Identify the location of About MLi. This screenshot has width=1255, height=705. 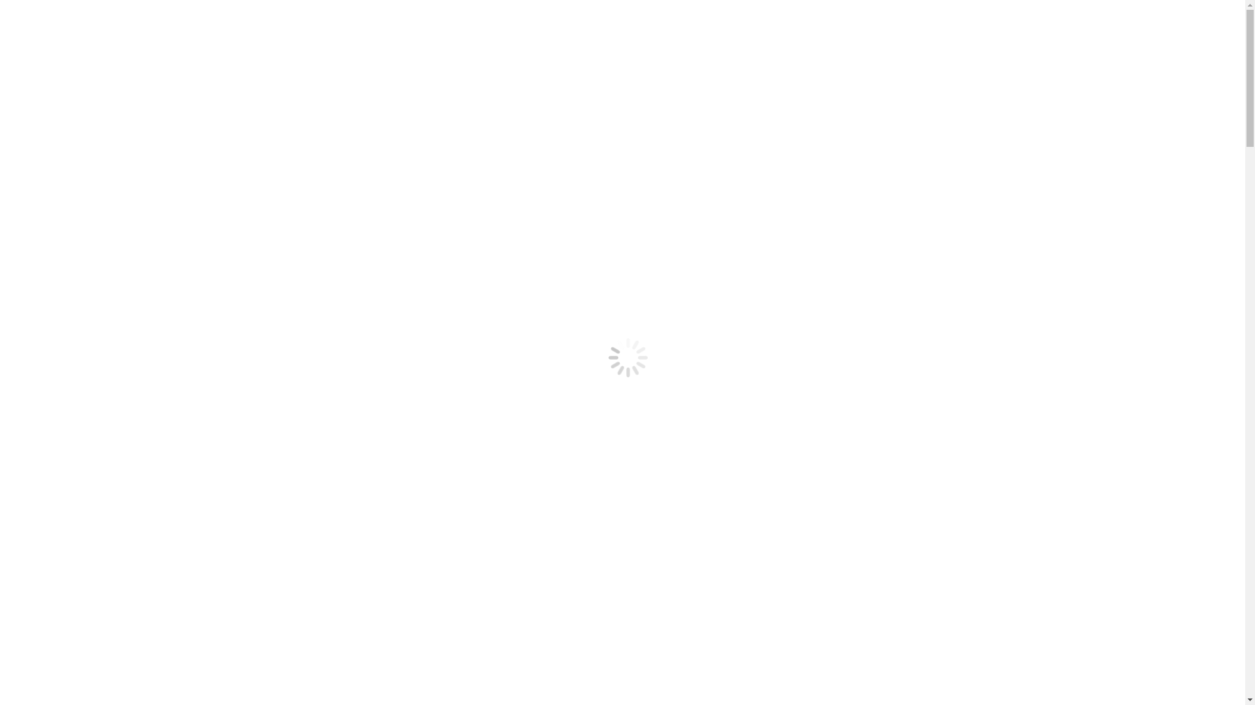
(81, 159).